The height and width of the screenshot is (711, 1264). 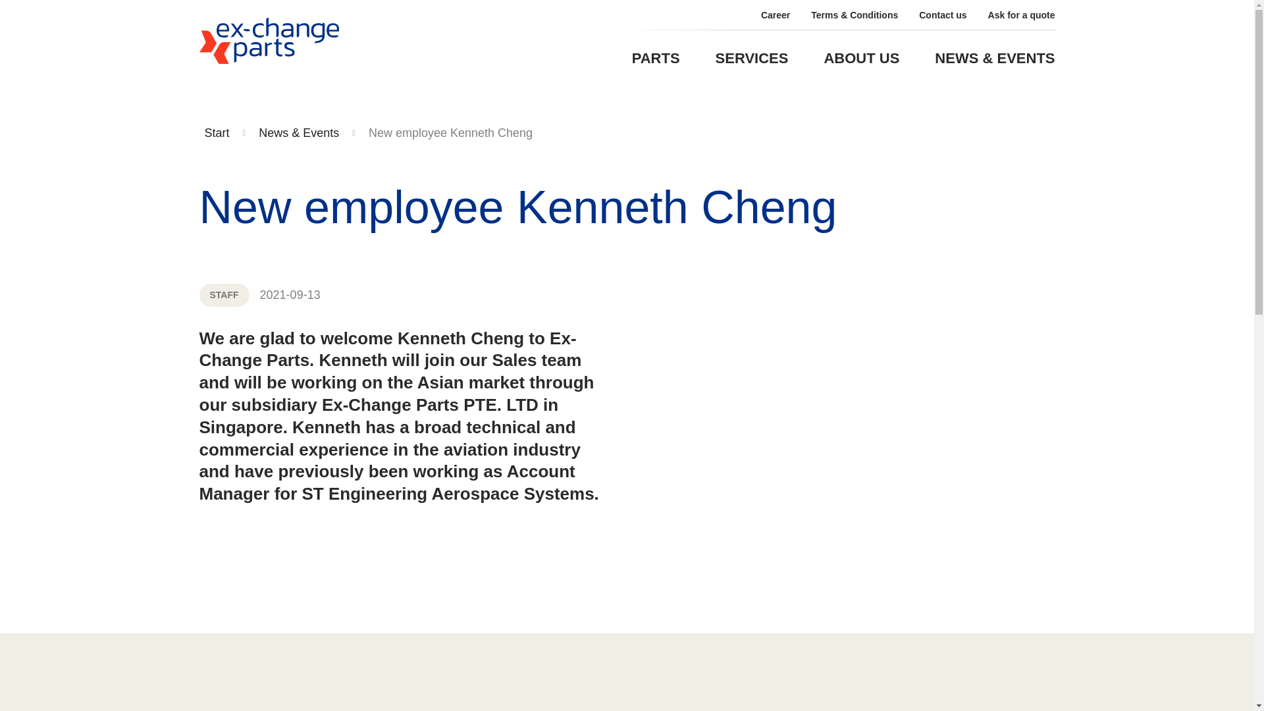 I want to click on Ask for a quote, so click(x=1022, y=15).